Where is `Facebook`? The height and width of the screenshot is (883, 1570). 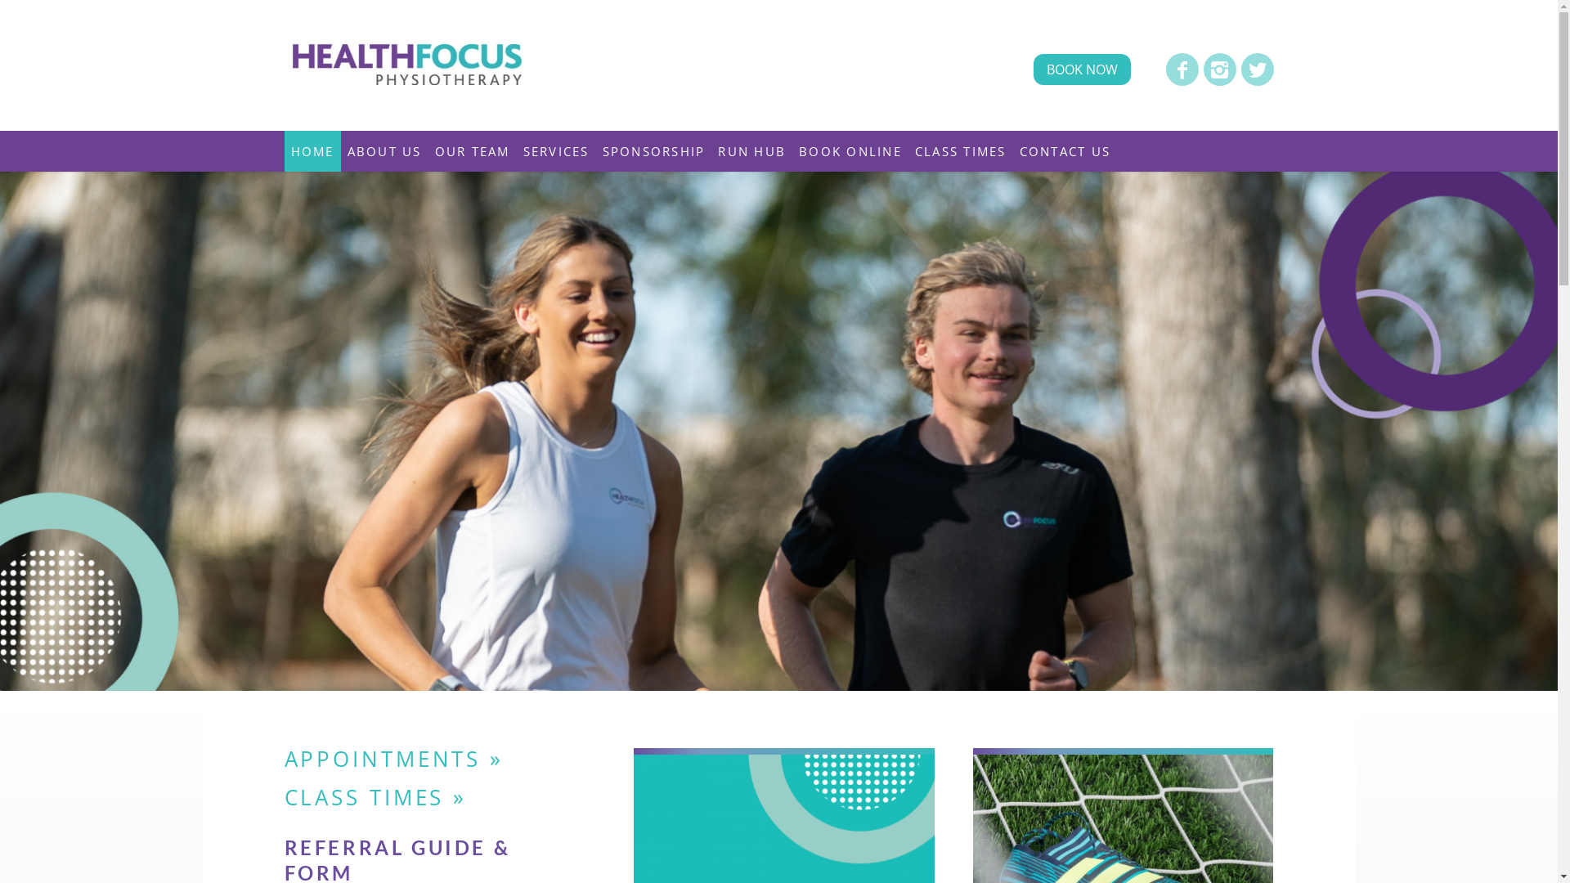 Facebook is located at coordinates (1182, 69).